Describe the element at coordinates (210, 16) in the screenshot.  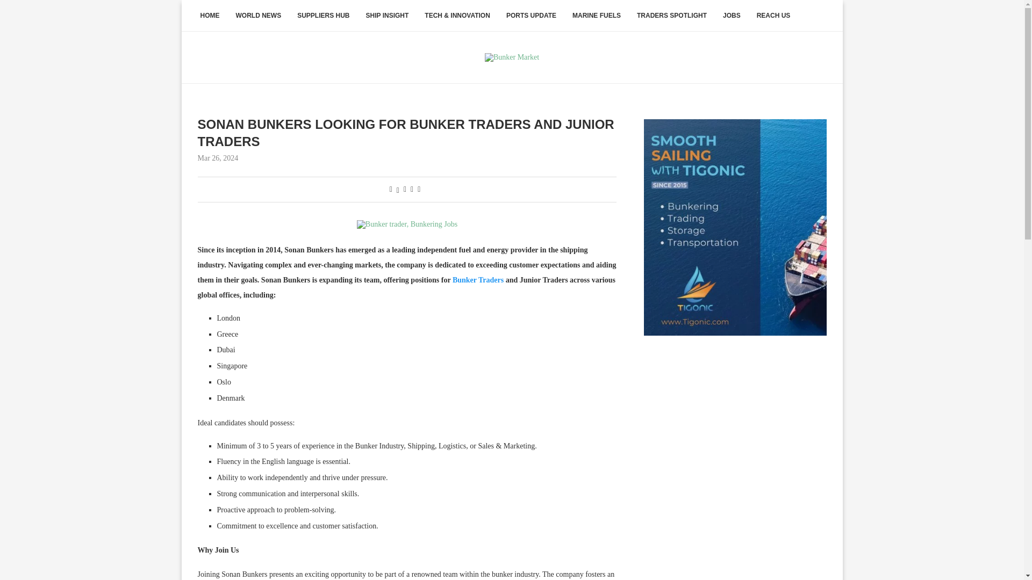
I see `HOME` at that location.